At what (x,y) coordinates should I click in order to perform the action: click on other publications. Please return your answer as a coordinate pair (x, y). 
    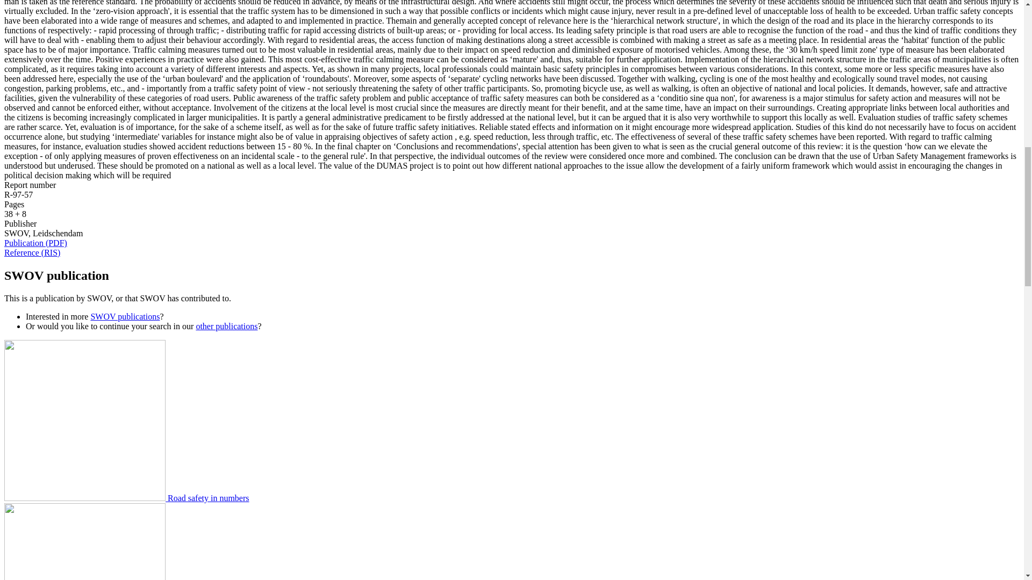
    Looking at the image, I should click on (226, 326).